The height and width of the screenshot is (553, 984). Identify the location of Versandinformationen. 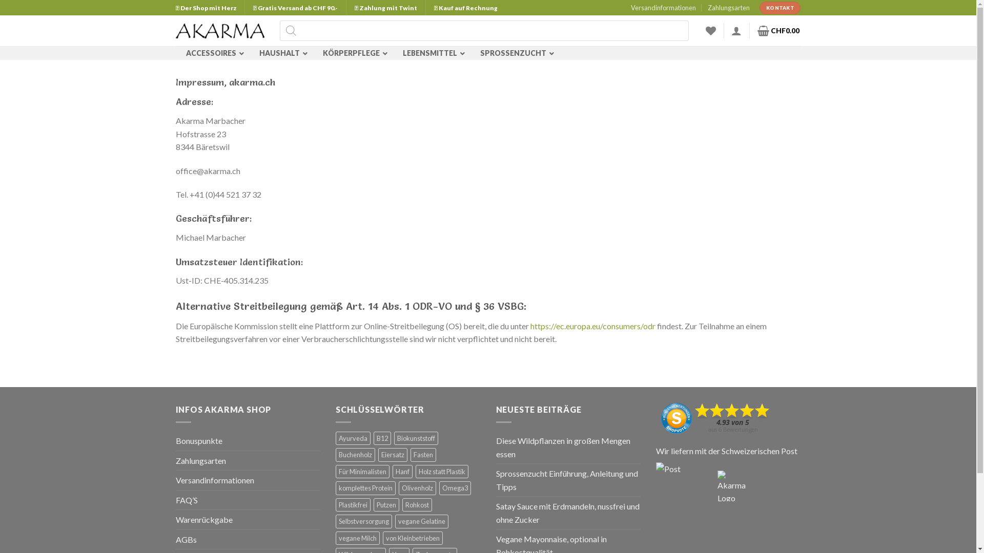
(214, 480).